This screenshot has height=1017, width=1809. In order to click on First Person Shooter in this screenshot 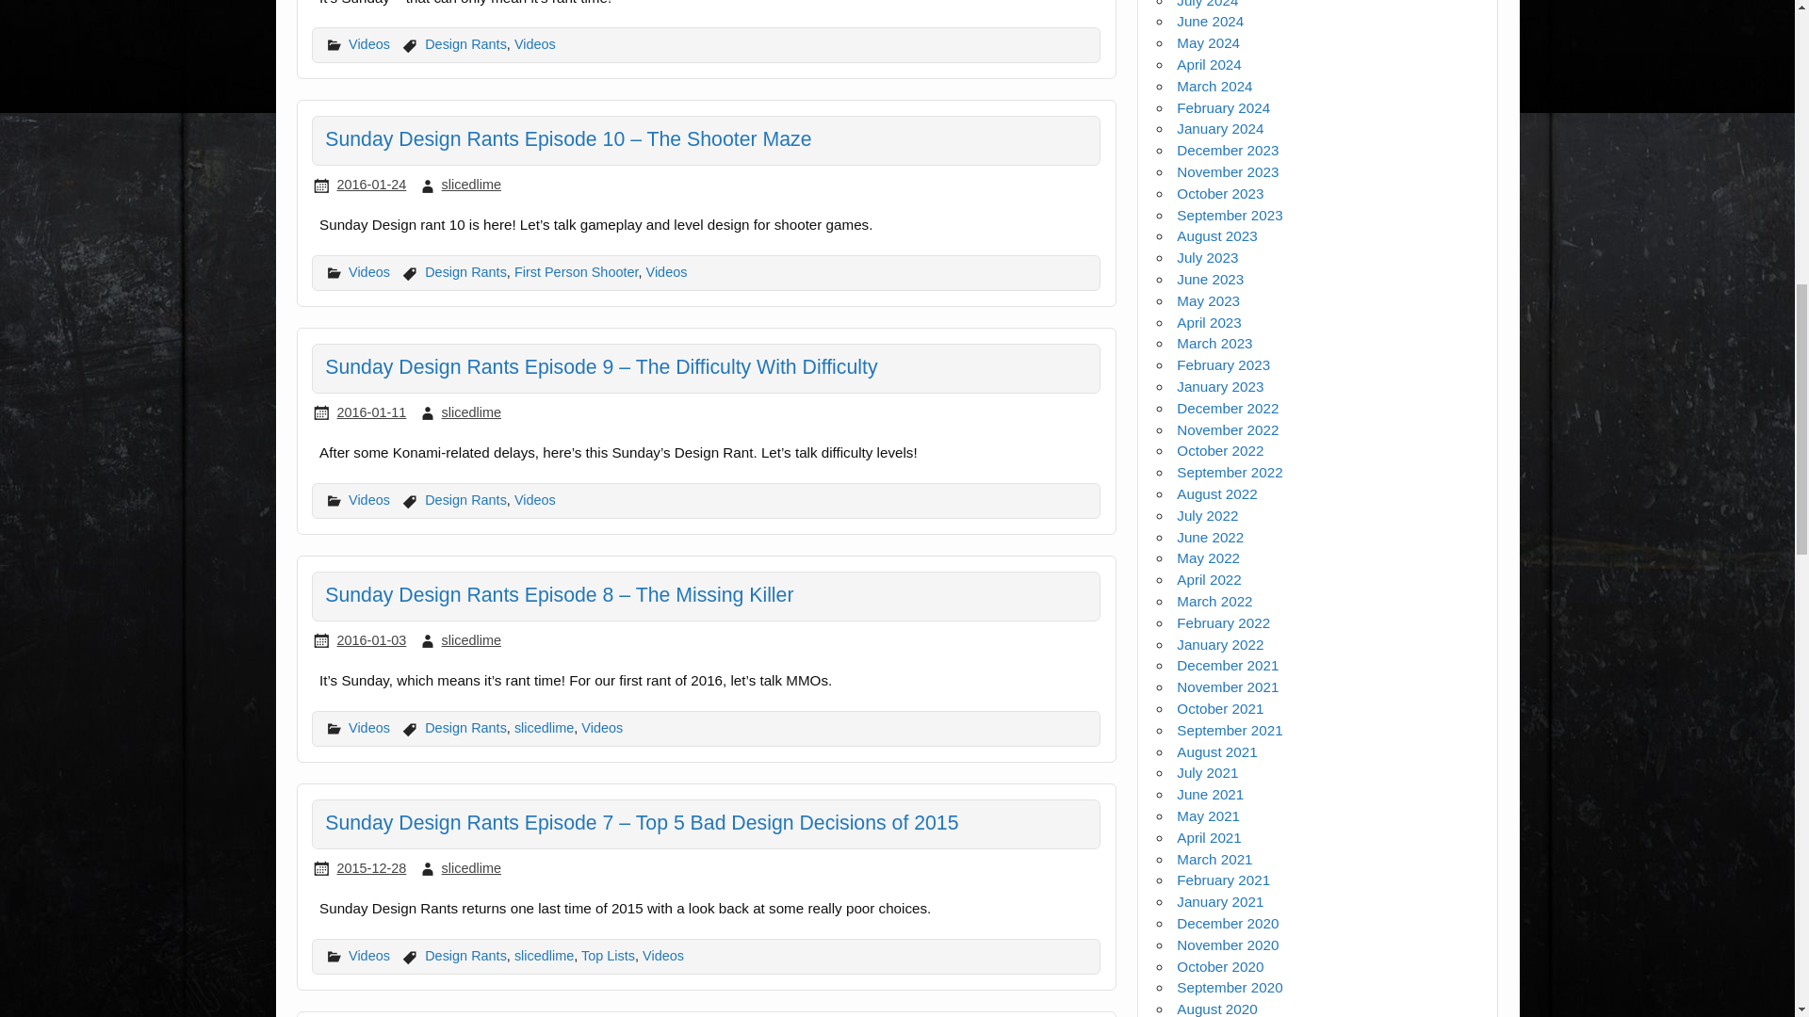, I will do `click(576, 271)`.